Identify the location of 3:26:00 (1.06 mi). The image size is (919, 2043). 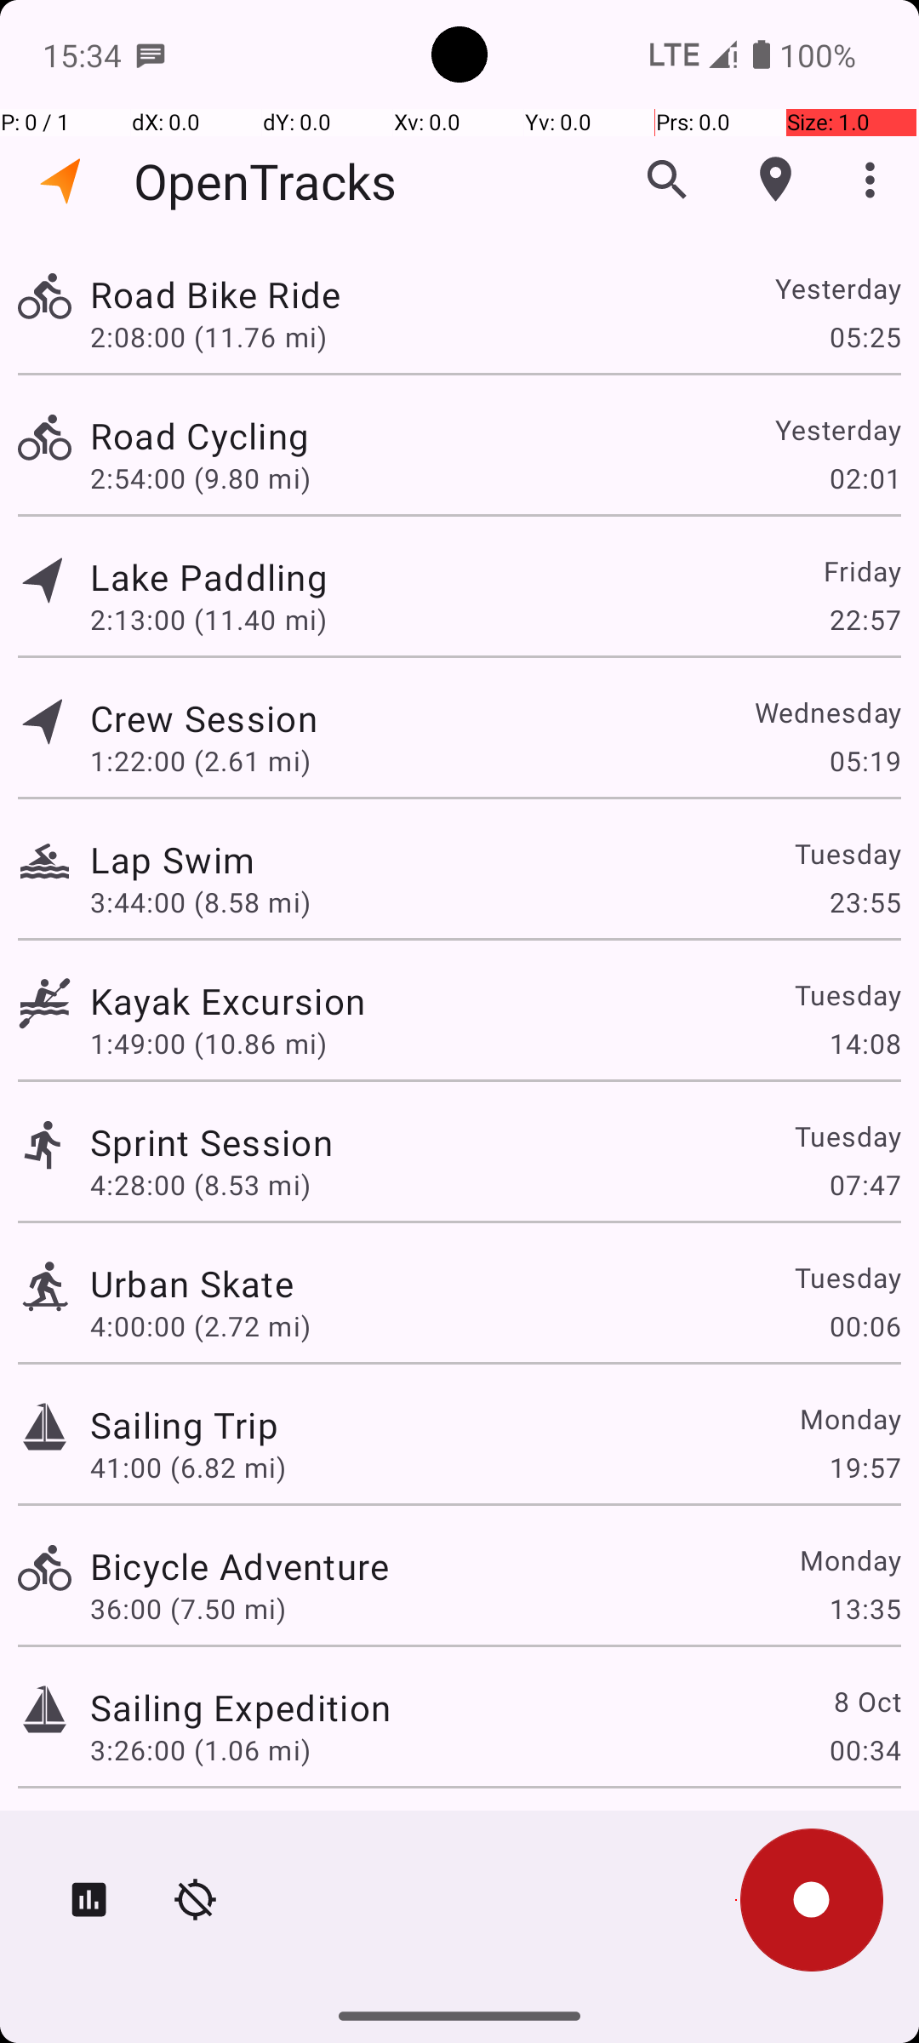
(201, 1750).